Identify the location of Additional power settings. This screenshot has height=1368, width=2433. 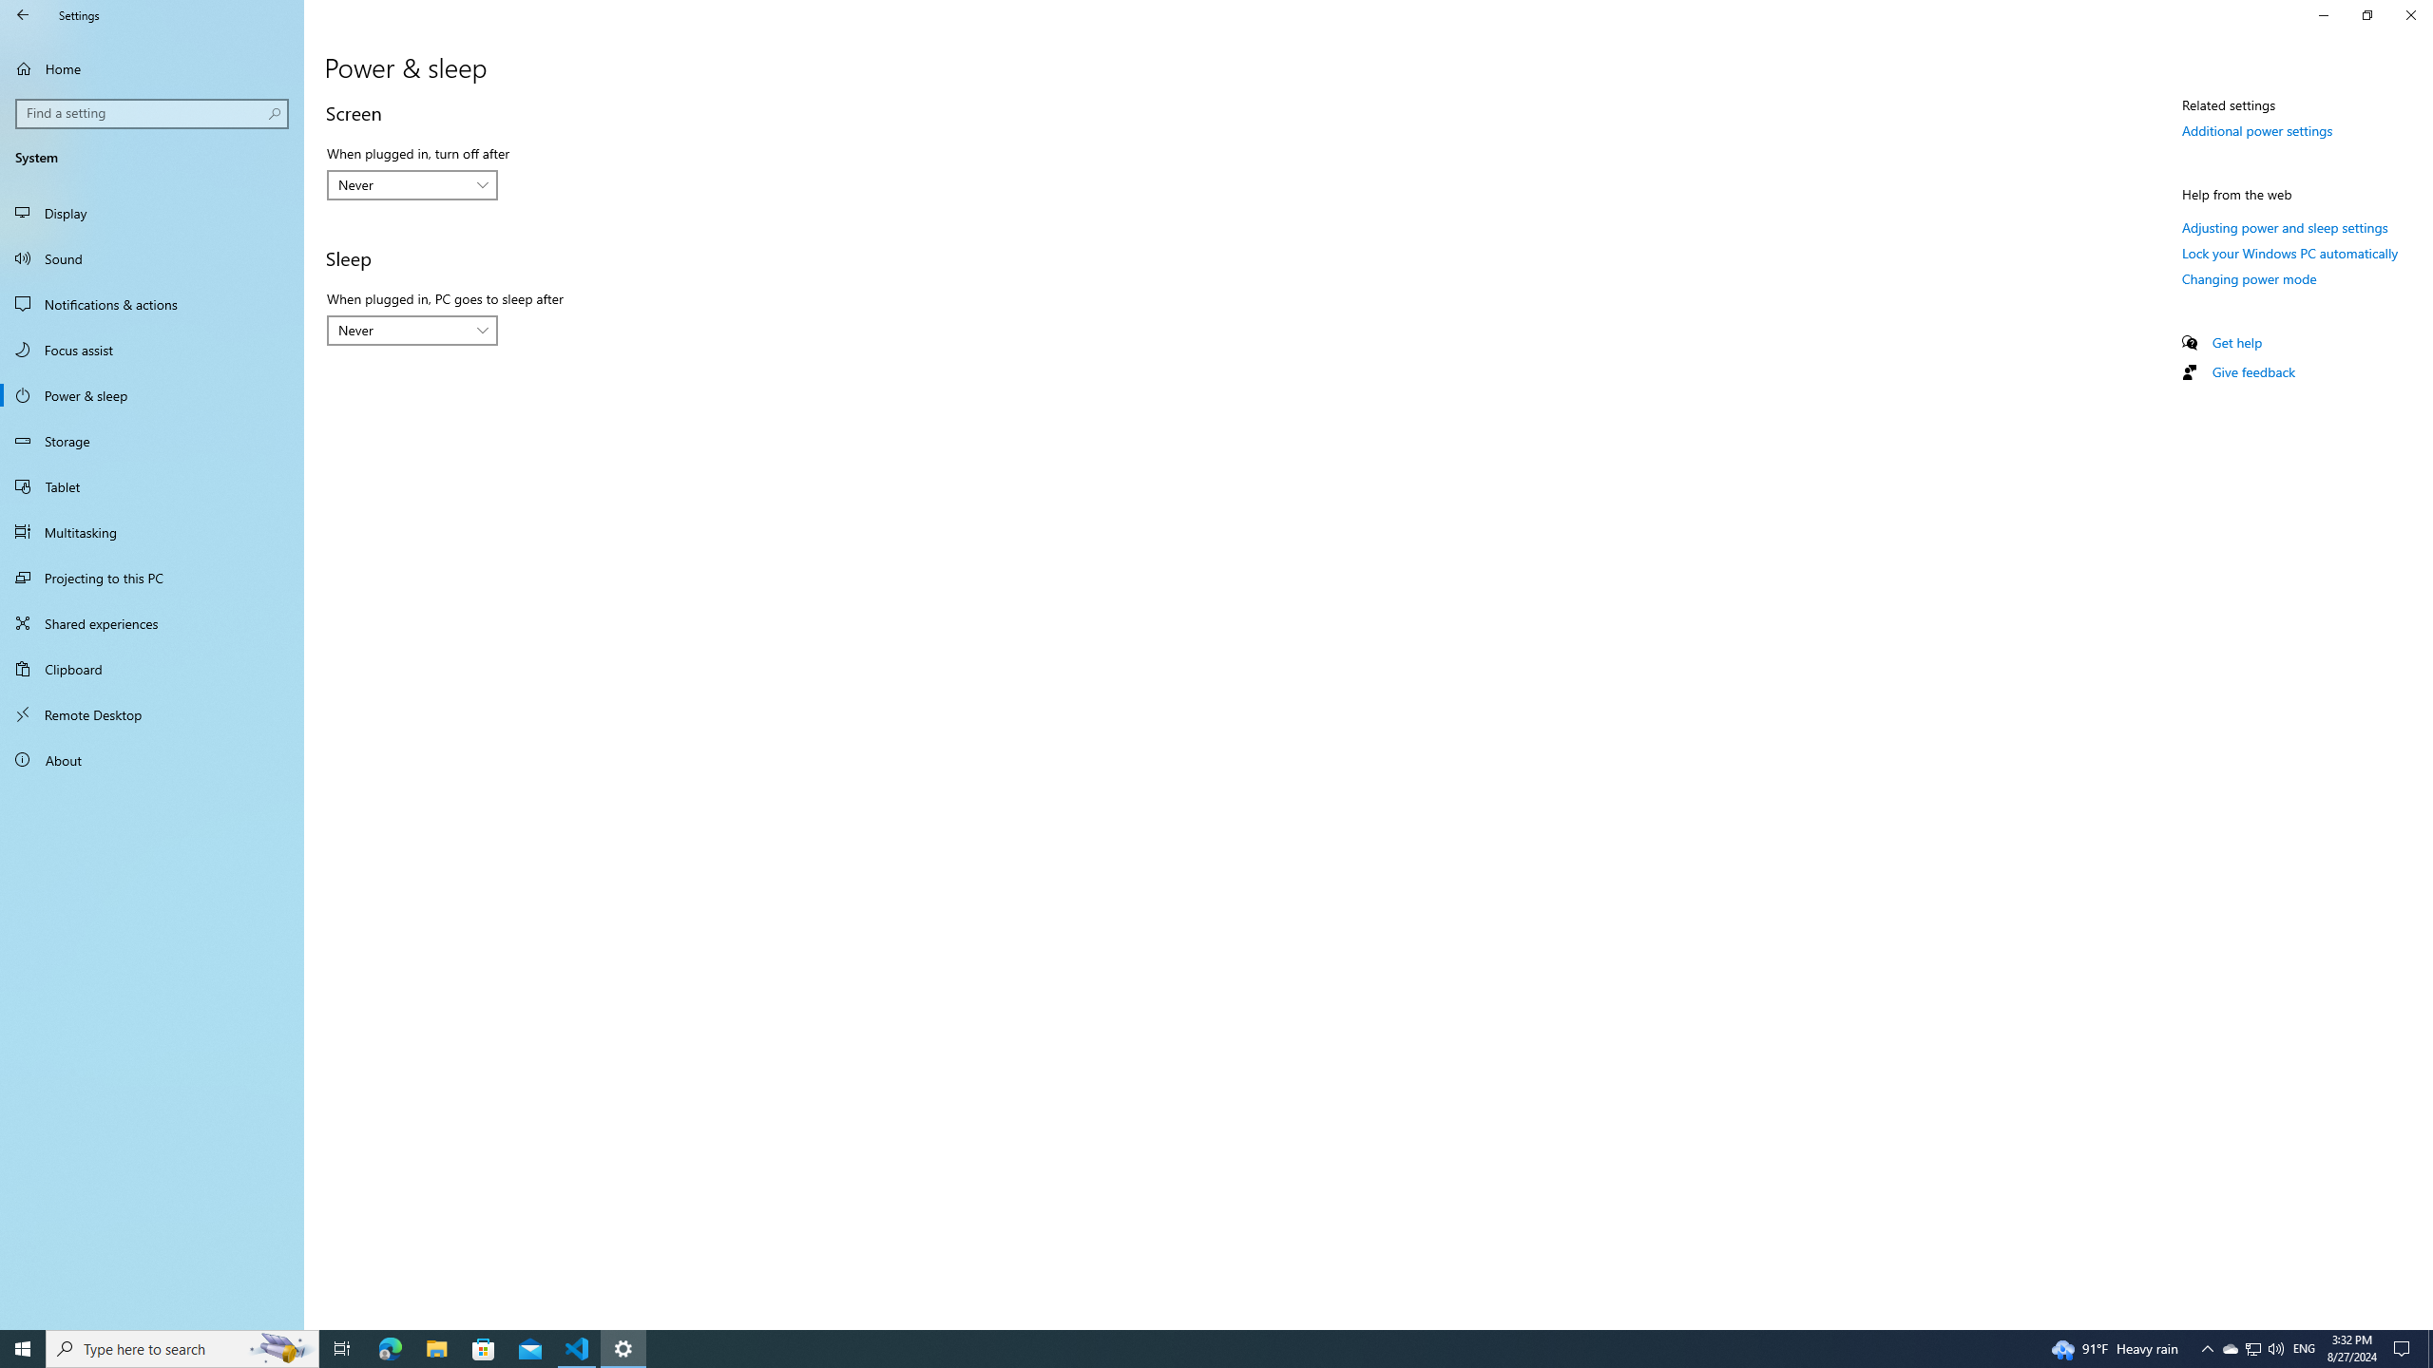
(2258, 130).